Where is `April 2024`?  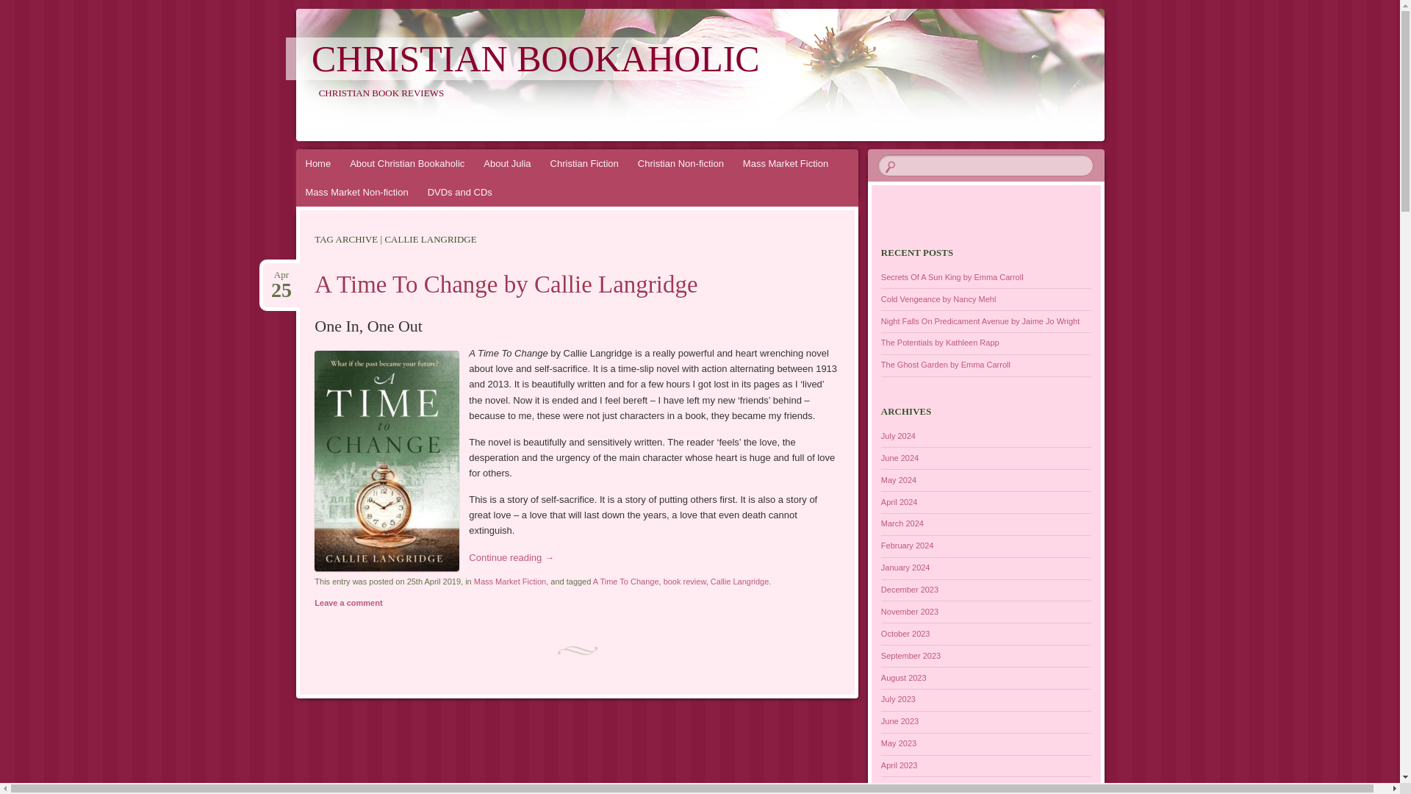 April 2024 is located at coordinates (900, 501).